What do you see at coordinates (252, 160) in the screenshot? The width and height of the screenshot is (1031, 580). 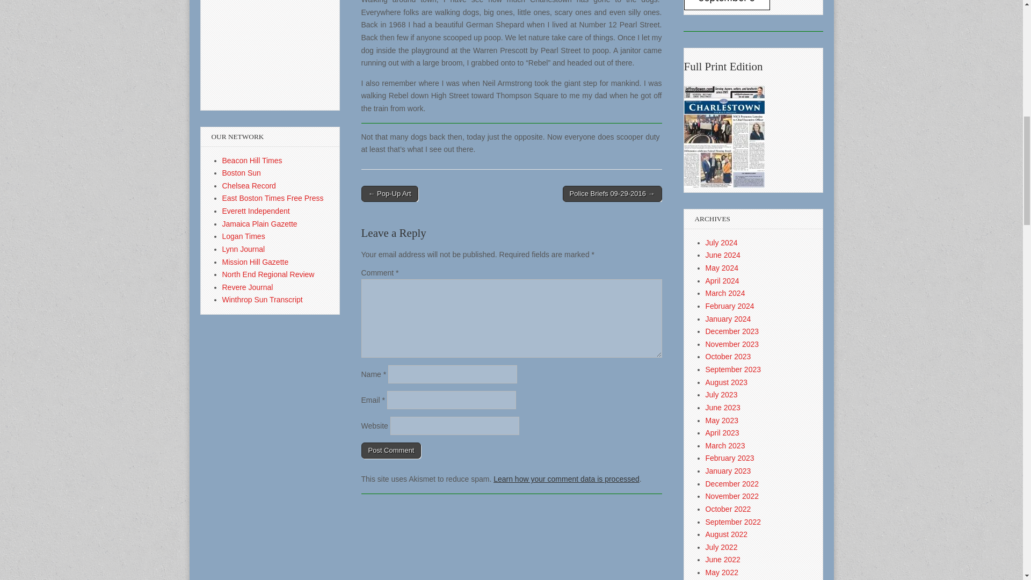 I see `Beacon Hill Times` at bounding box center [252, 160].